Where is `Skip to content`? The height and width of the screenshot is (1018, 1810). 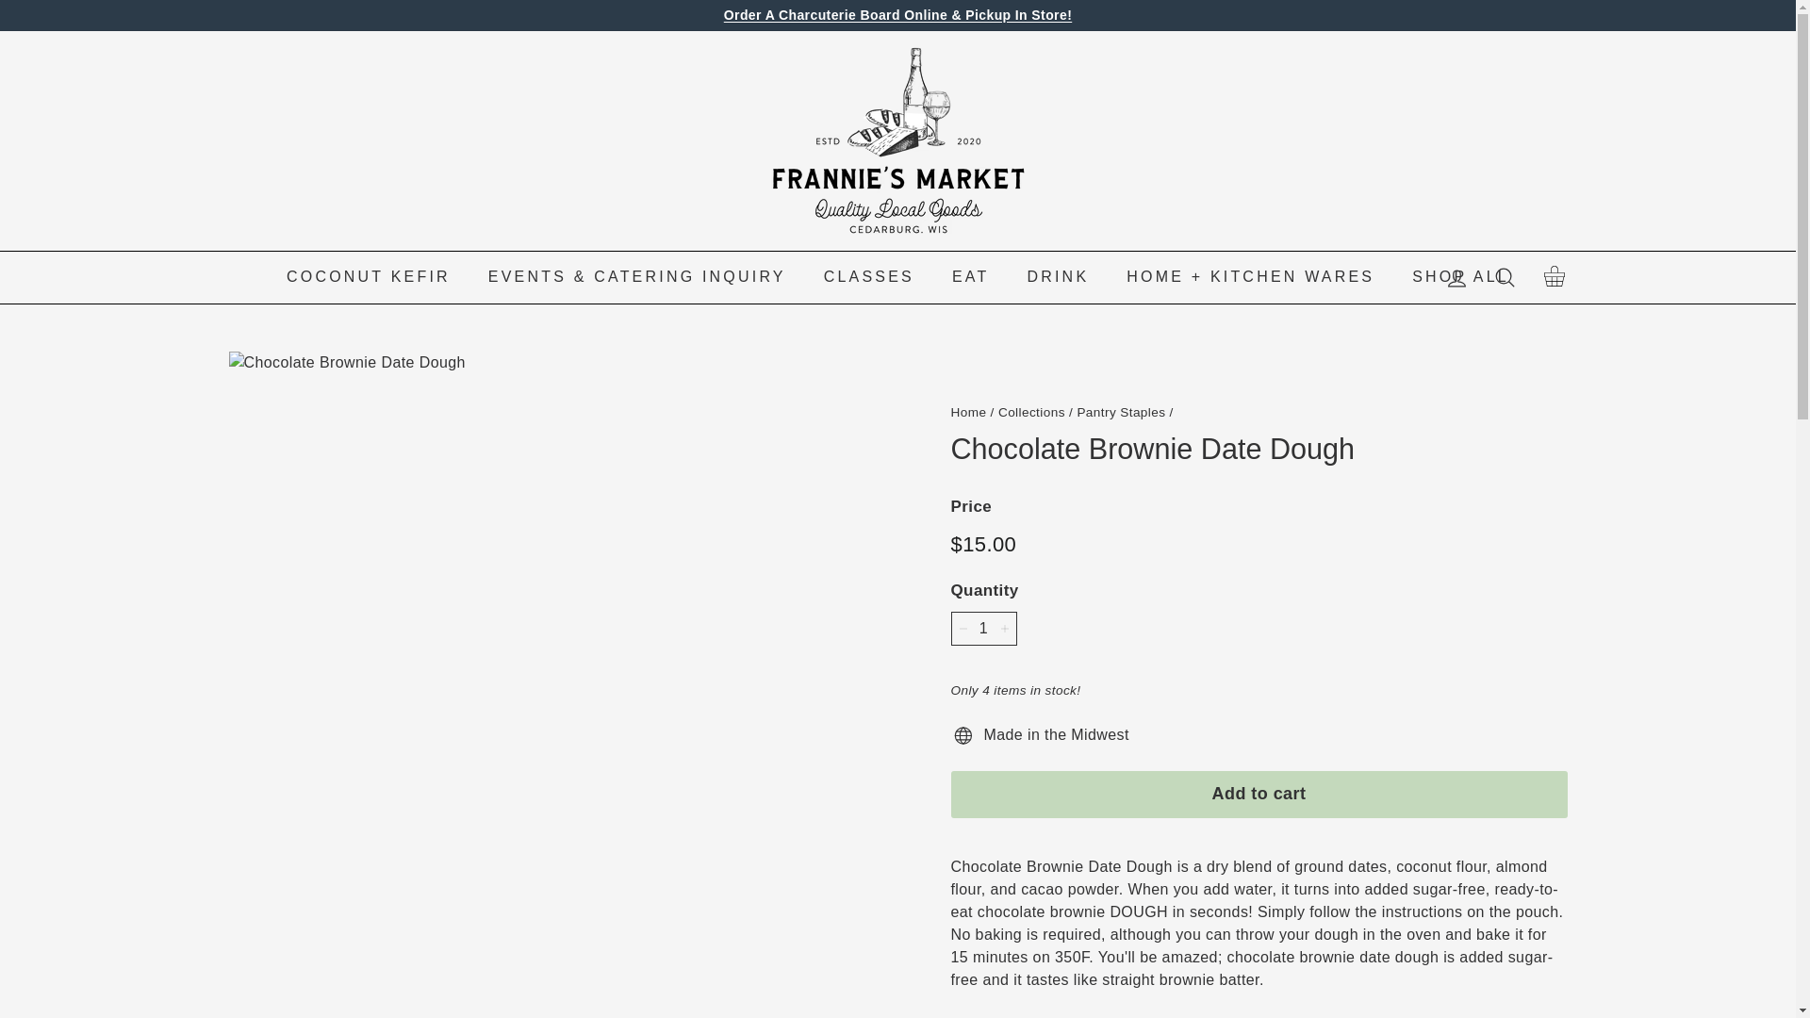
Skip to content is located at coordinates (869, 276).